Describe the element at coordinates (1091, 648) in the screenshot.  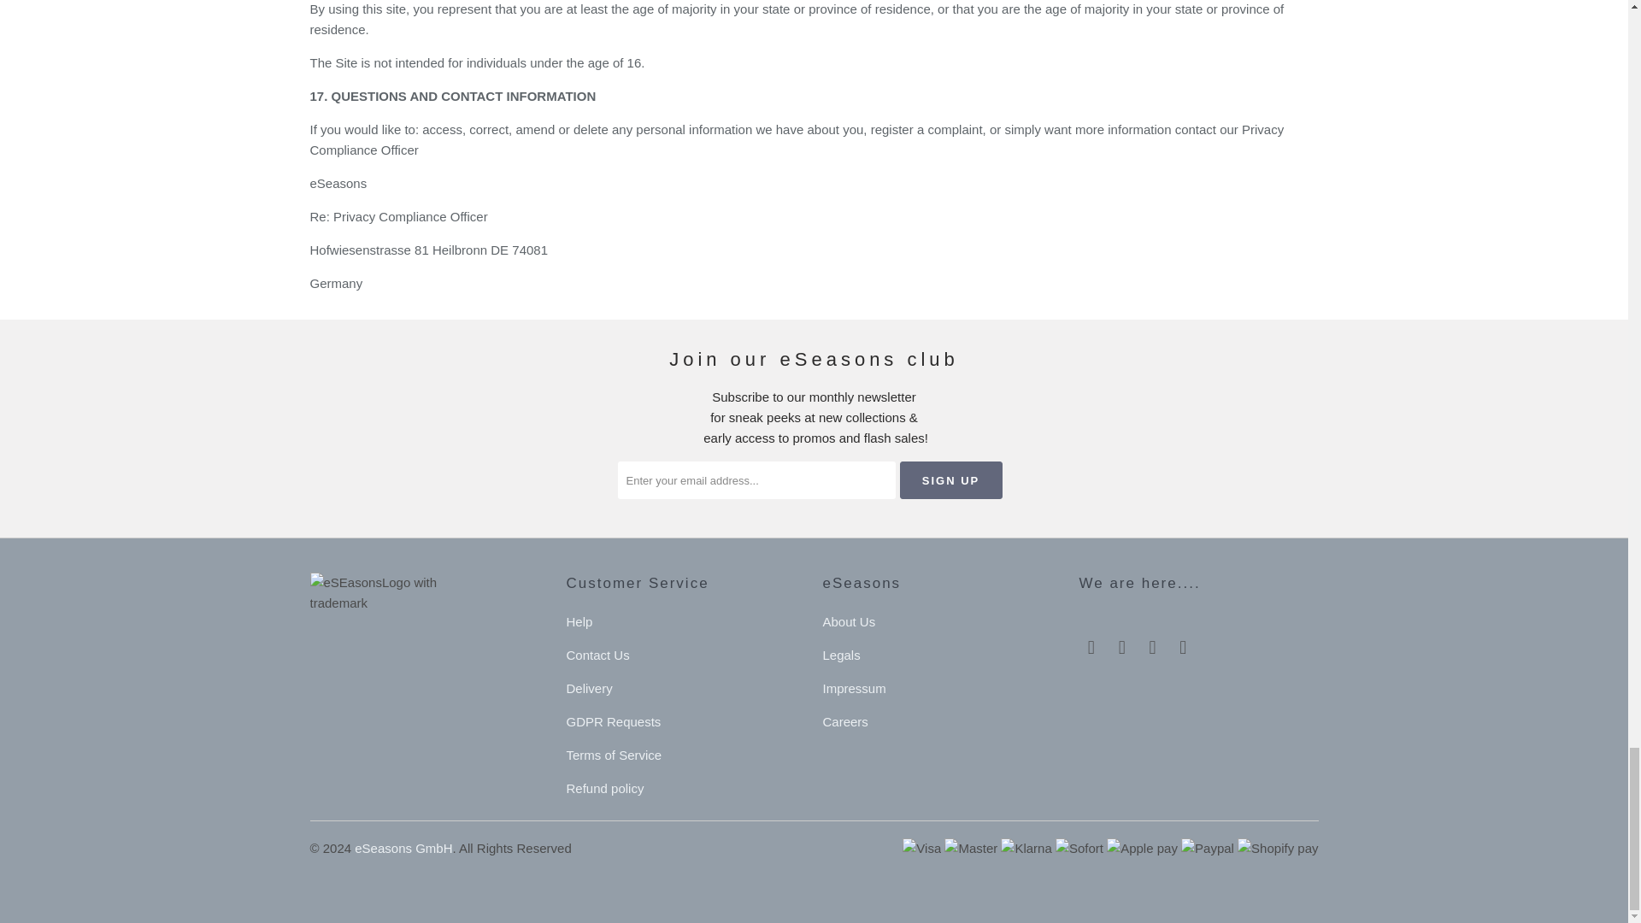
I see `eSeasons GmbH on Facebook` at that location.